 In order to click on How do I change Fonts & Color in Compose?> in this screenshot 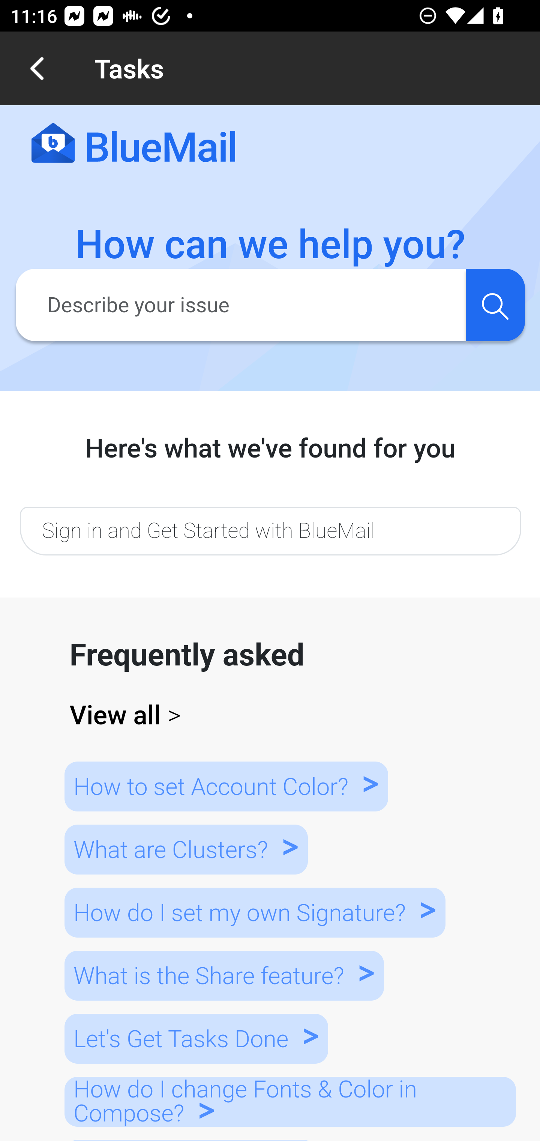, I will do `click(290, 1101)`.